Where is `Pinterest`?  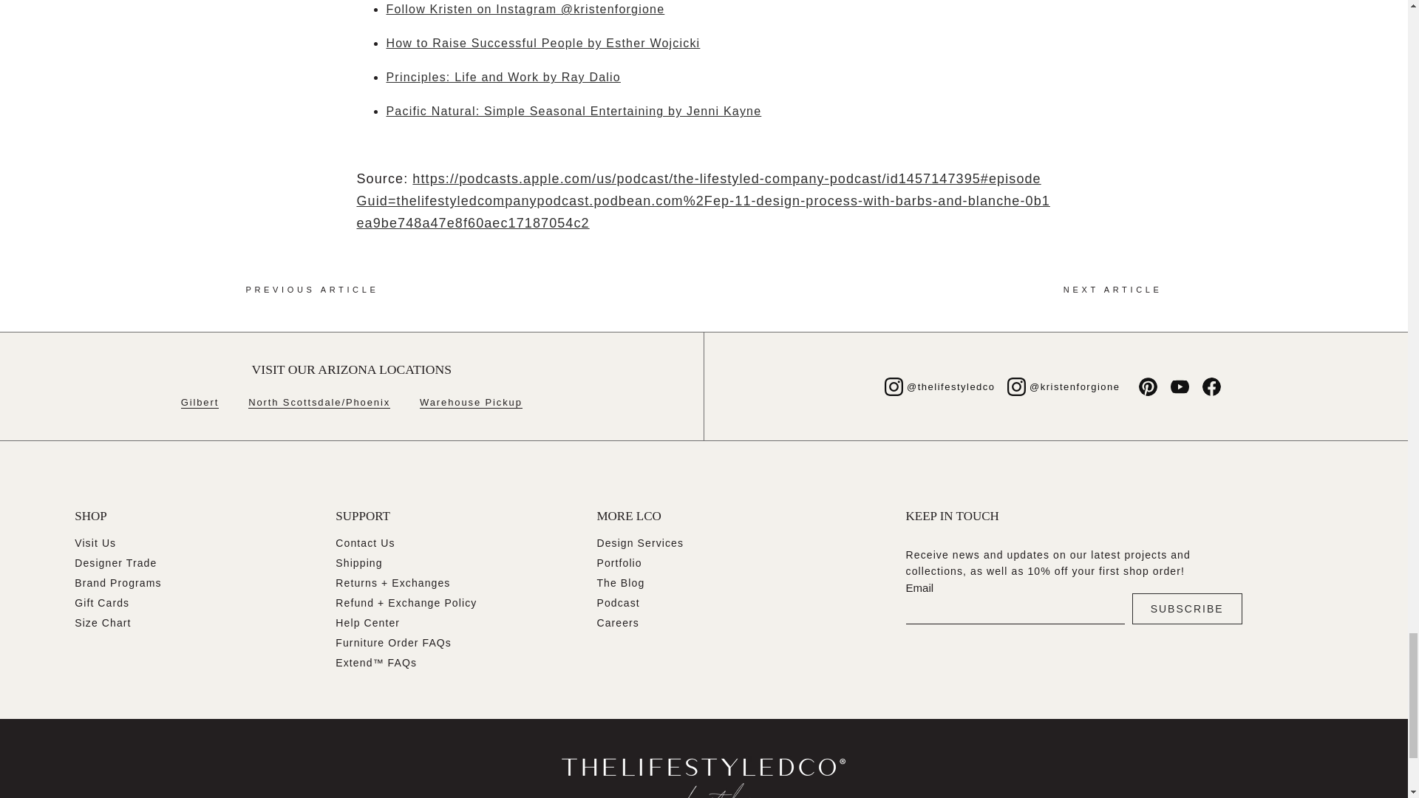
Pinterest is located at coordinates (1147, 386).